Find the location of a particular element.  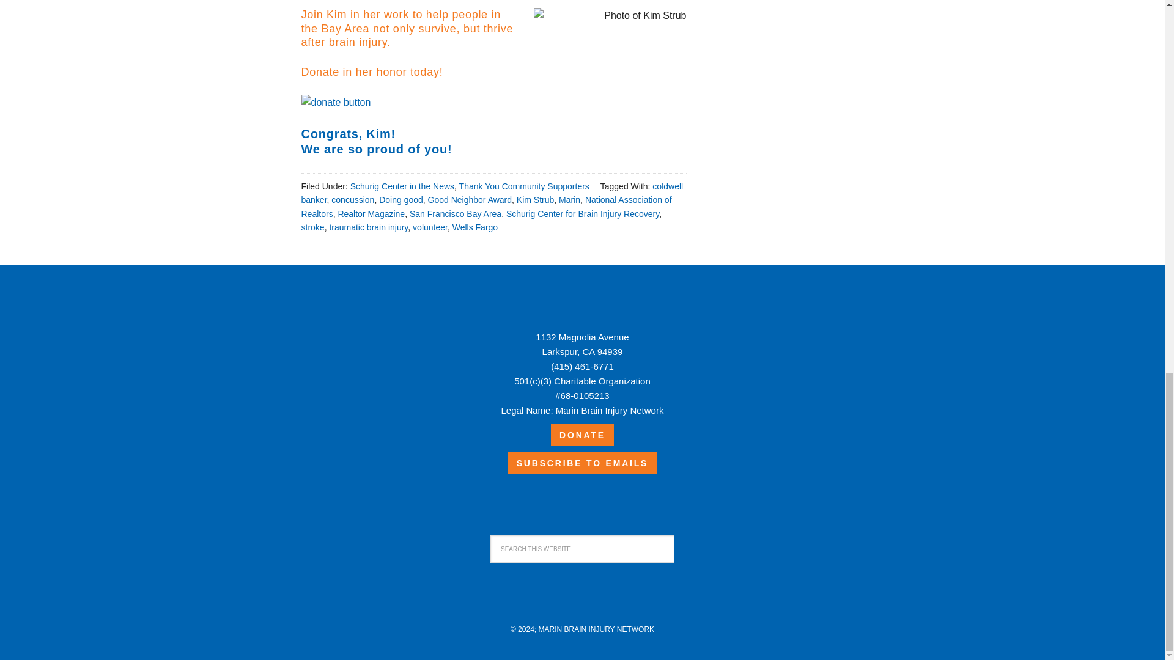

Thank You Community Supporters is located at coordinates (523, 186).